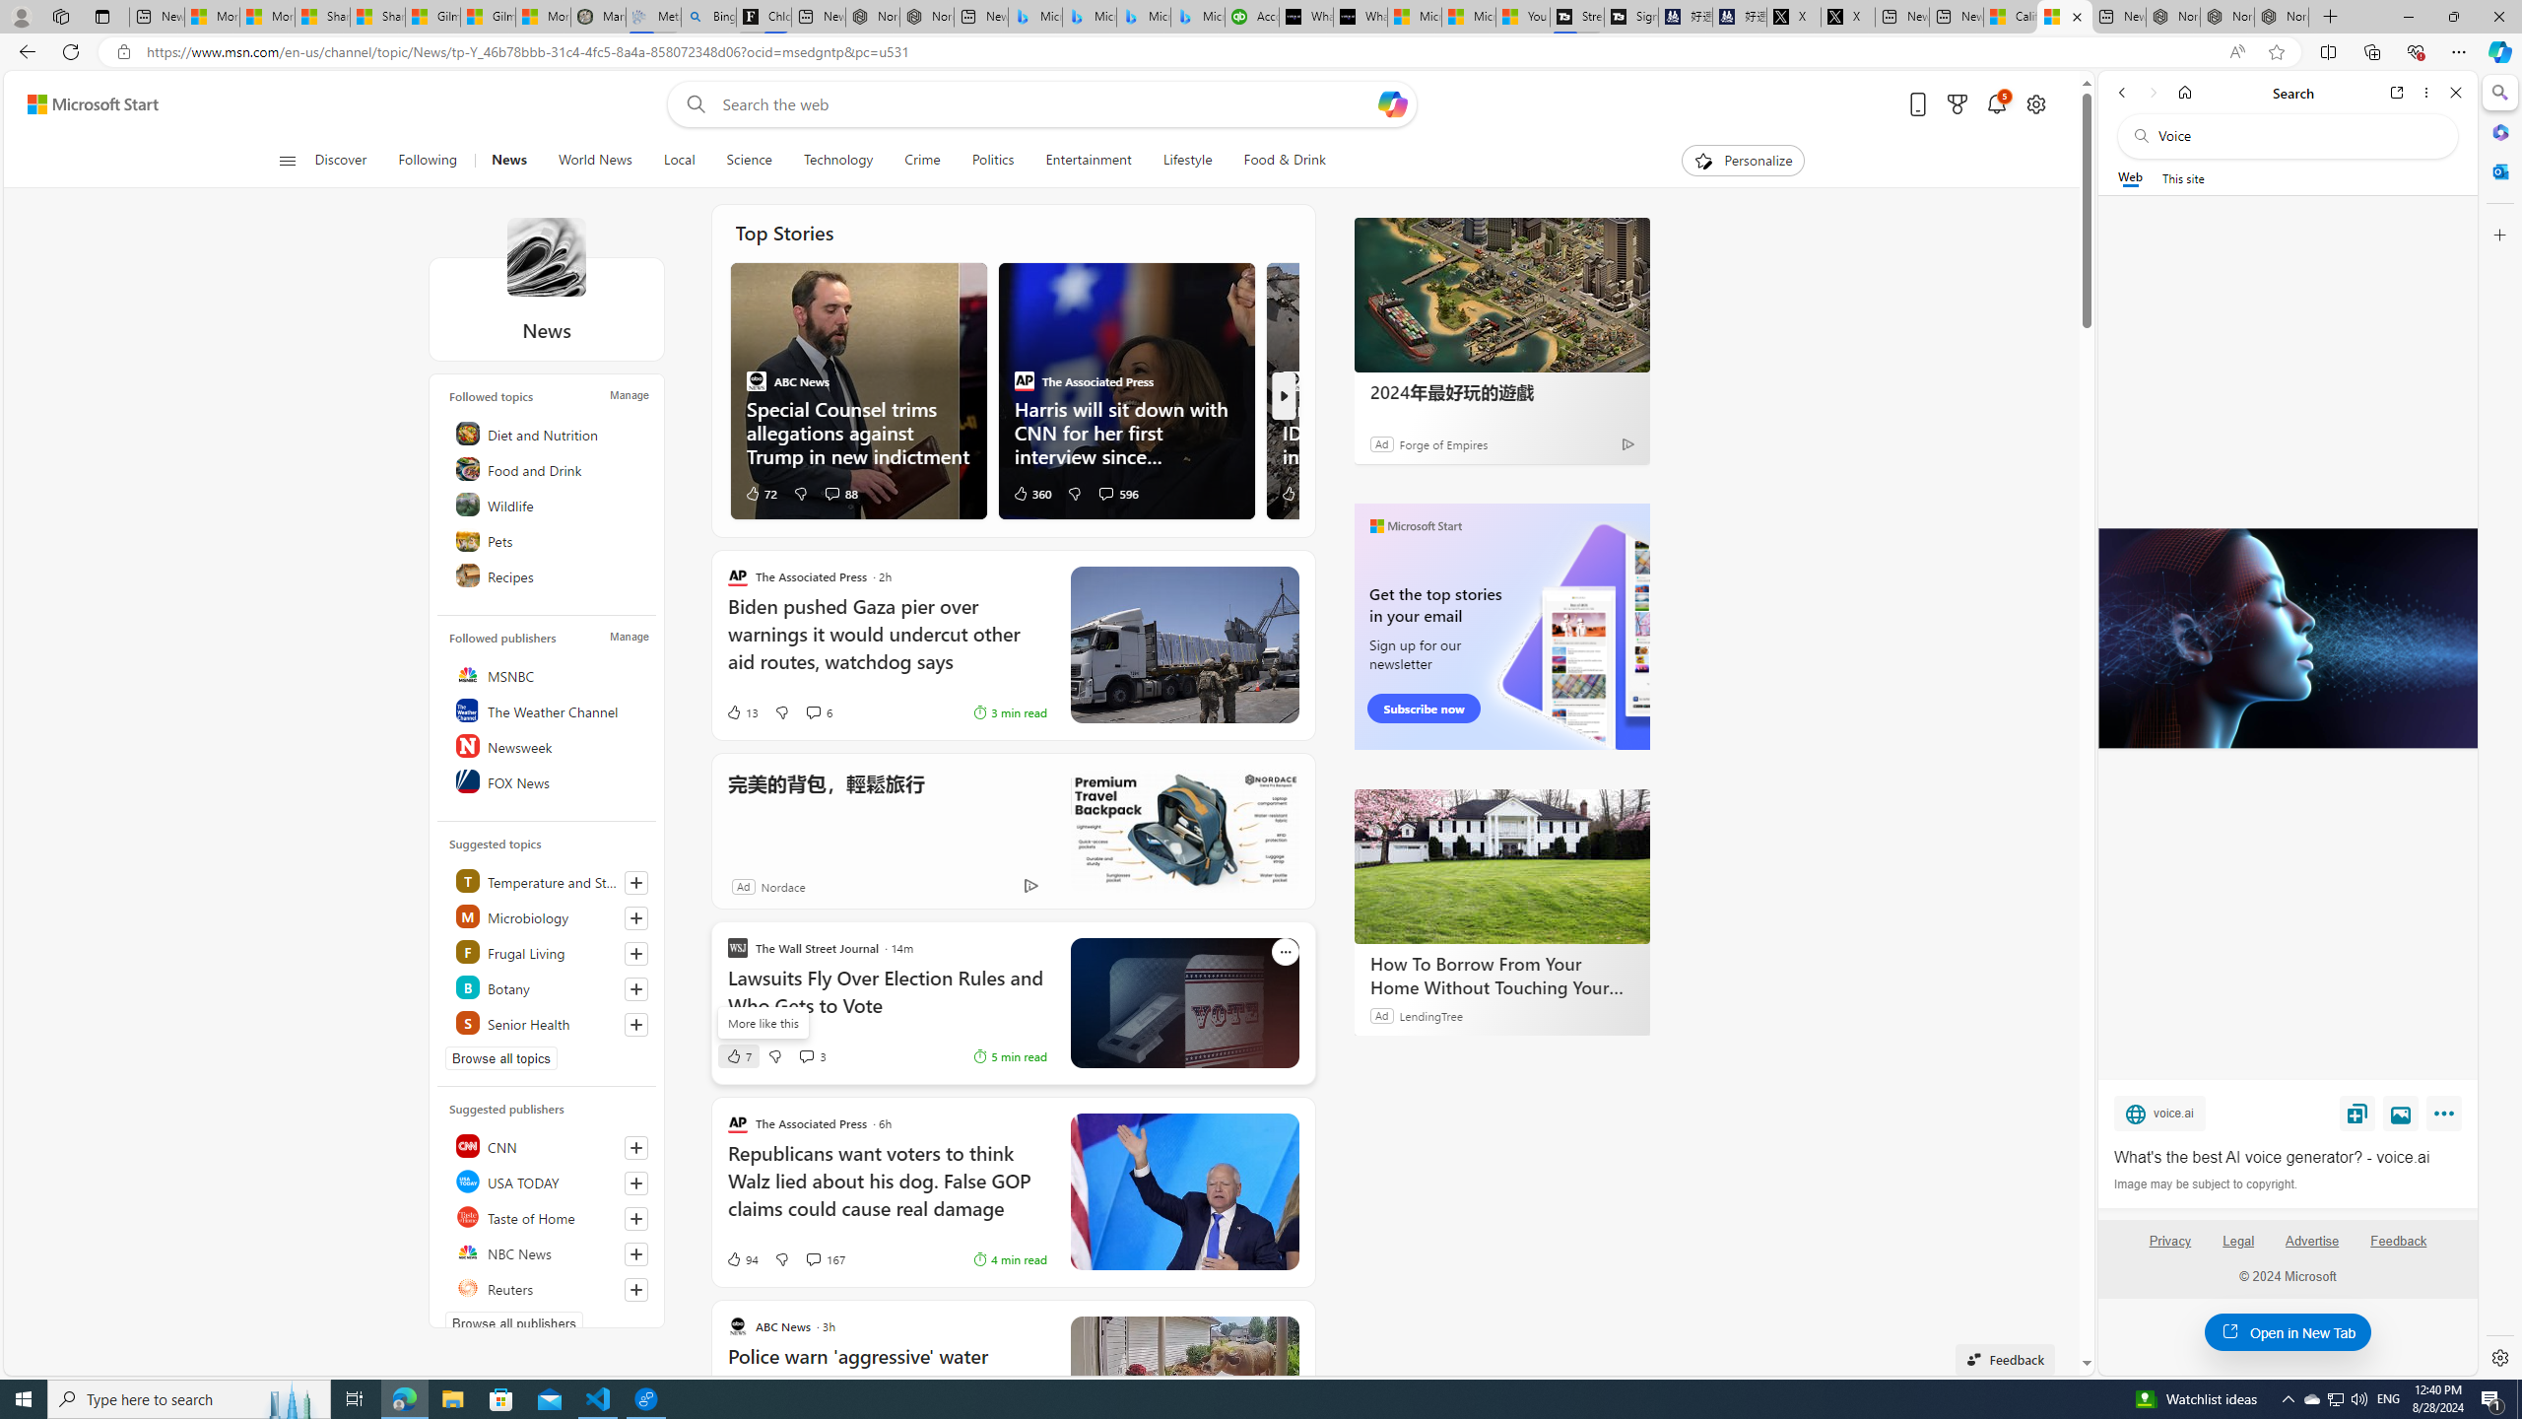 Image resolution: width=2522 pixels, height=1419 pixels. What do you see at coordinates (550, 1288) in the screenshot?
I see `Reuters` at bounding box center [550, 1288].